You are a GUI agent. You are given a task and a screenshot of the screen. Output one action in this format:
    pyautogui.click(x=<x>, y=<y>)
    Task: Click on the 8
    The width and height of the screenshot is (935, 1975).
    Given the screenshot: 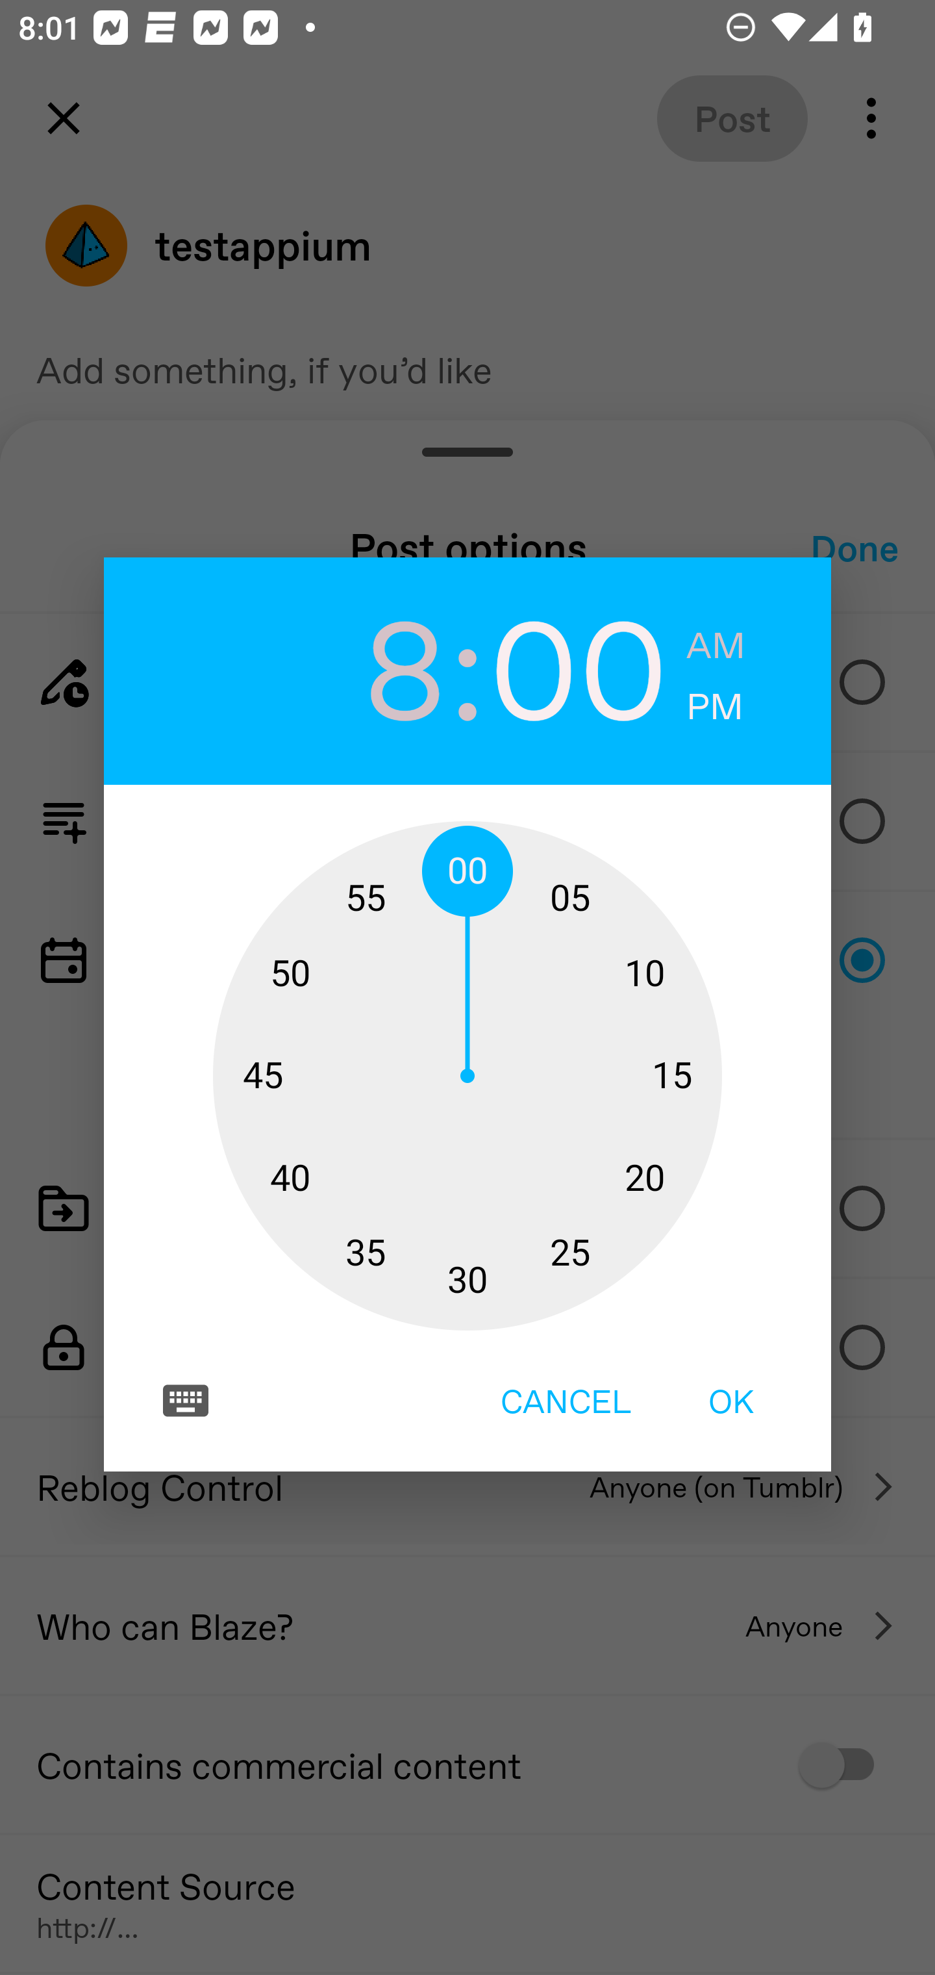 What is the action you would take?
    pyautogui.click(x=356, y=667)
    